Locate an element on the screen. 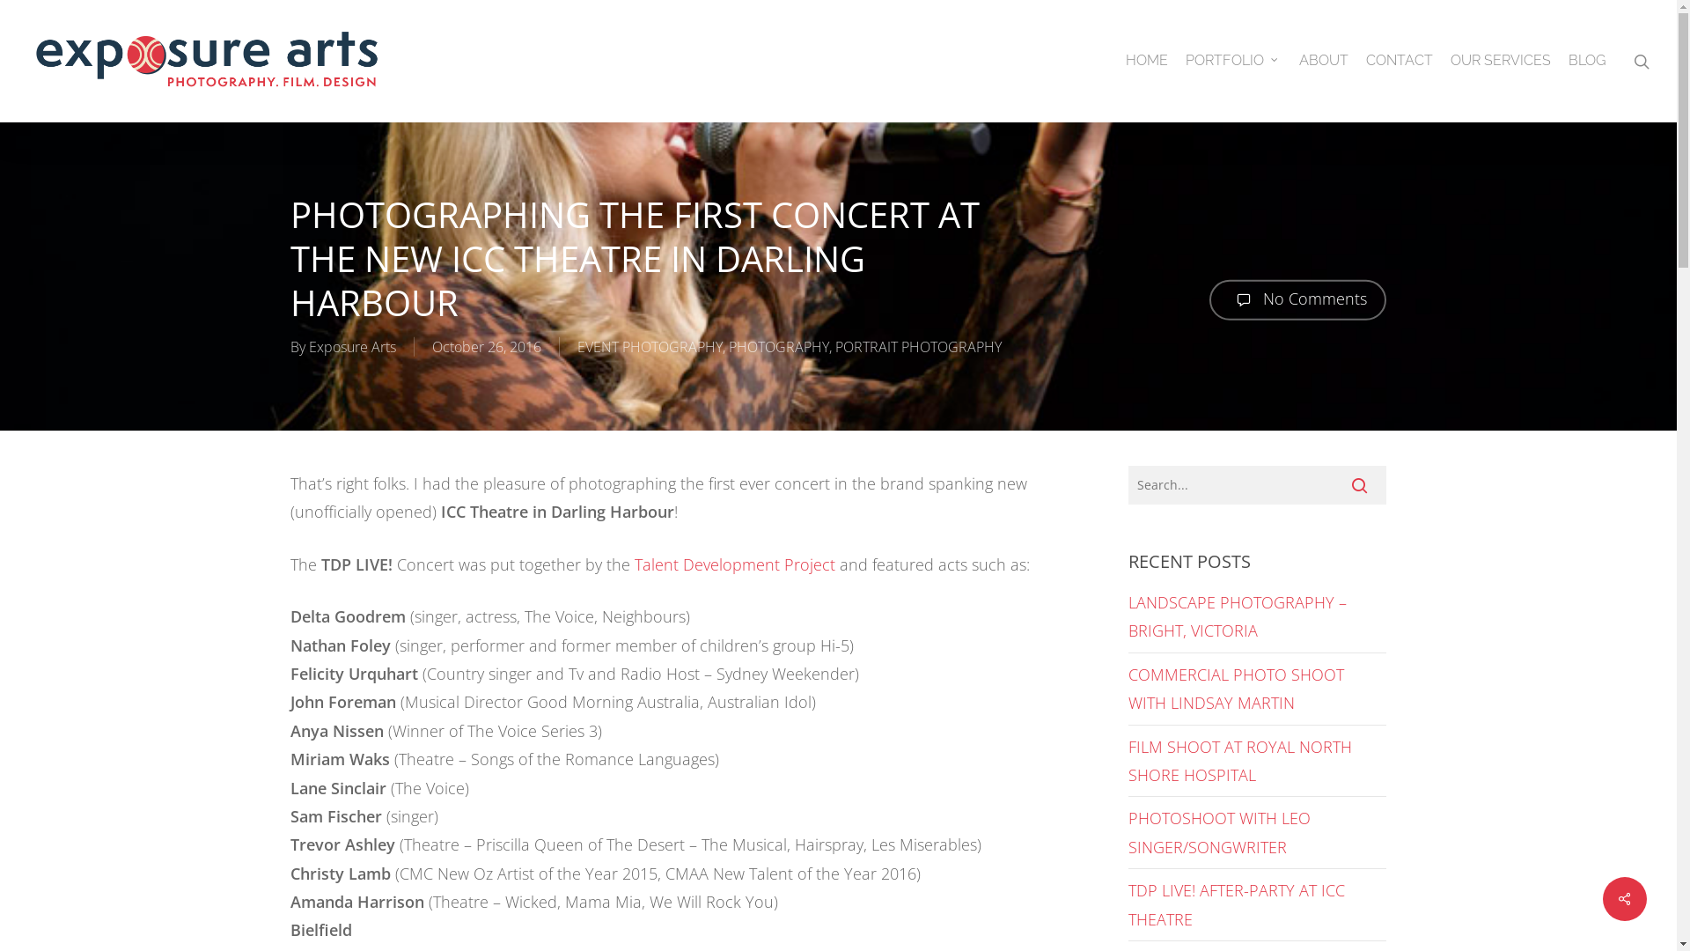 Image resolution: width=1690 pixels, height=951 pixels. CONTACT is located at coordinates (1400, 61).